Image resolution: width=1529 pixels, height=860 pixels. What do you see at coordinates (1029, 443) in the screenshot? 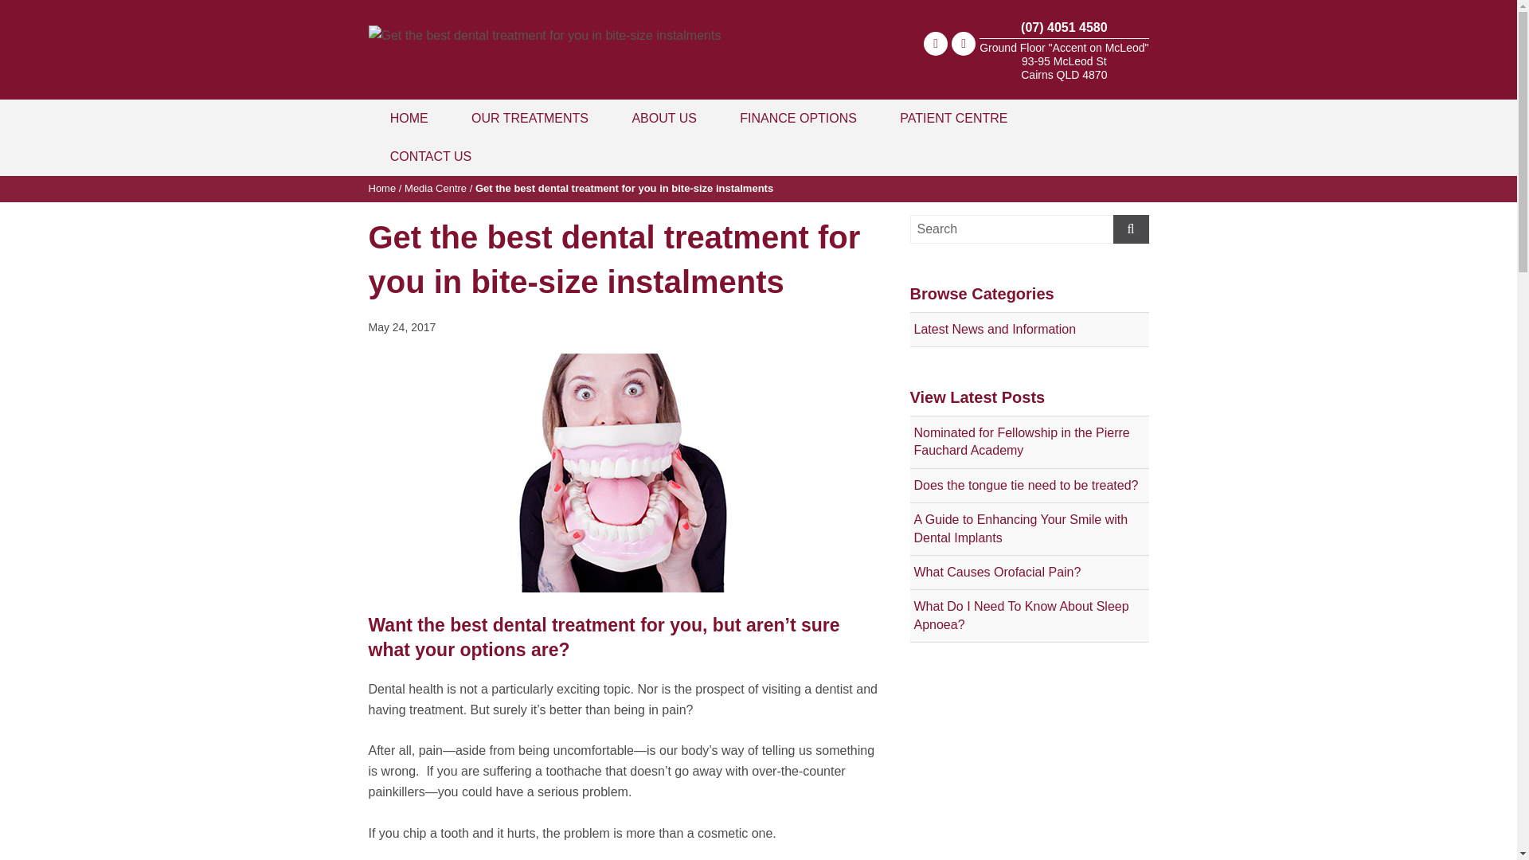
I see `Nominated for Fellowship in the Pierre Fauchard Academy` at bounding box center [1029, 443].